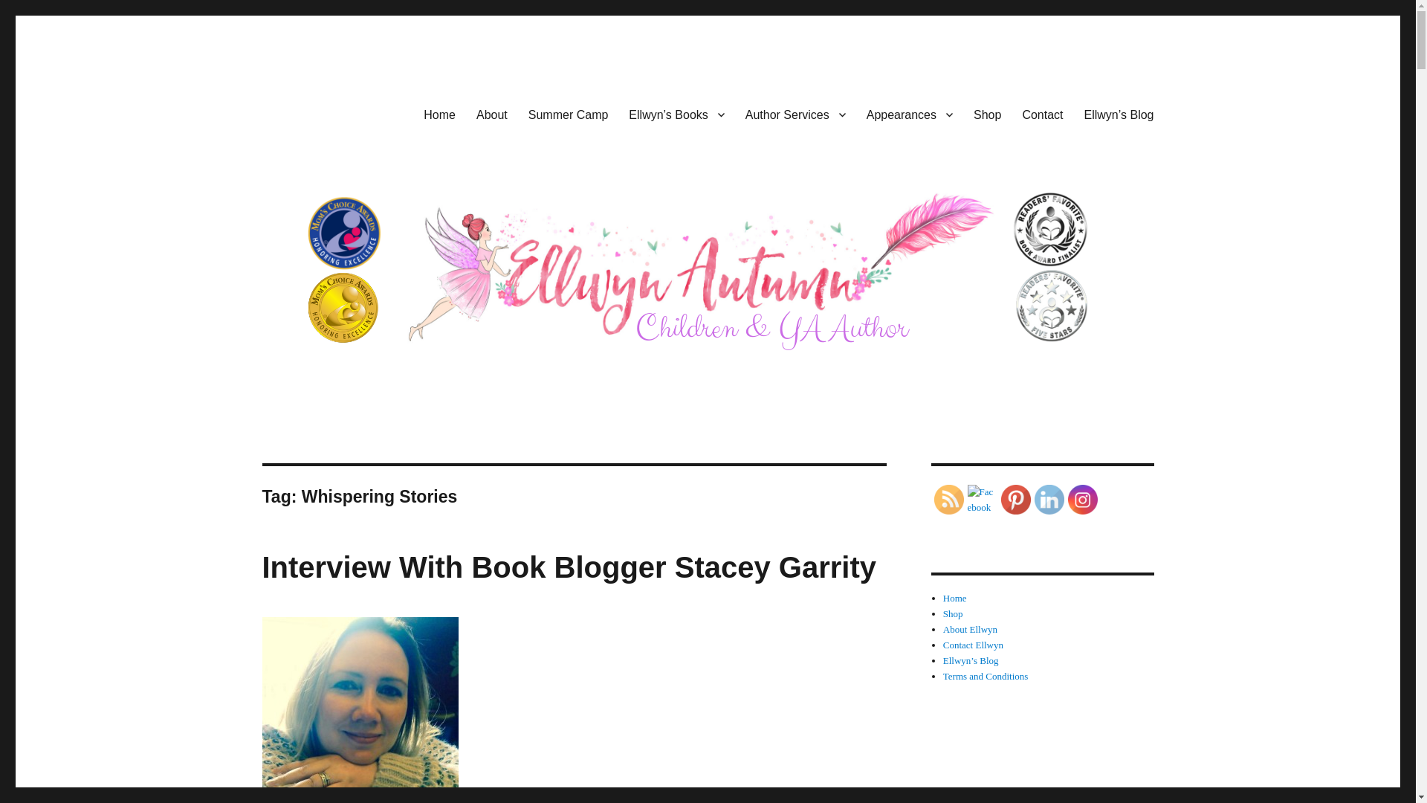 This screenshot has width=1427, height=803. Describe the element at coordinates (1042, 114) in the screenshot. I see `Contact` at that location.